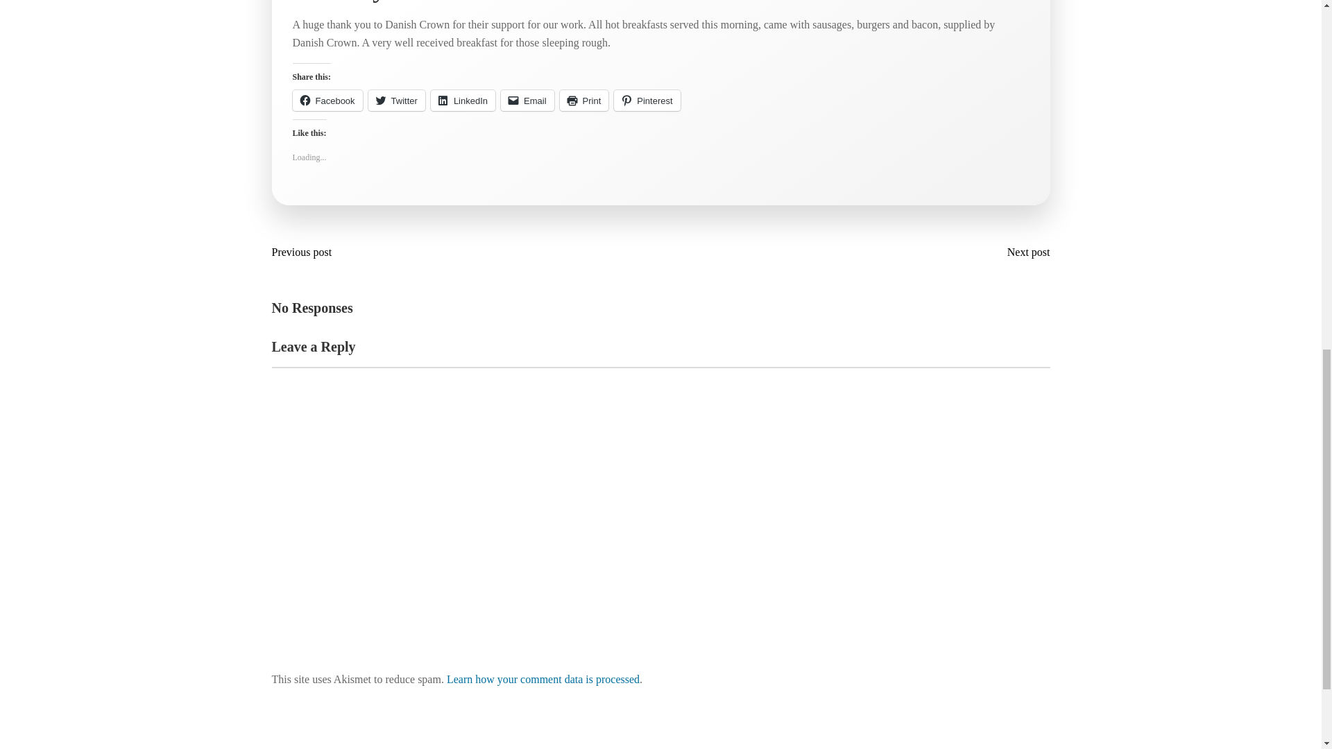  What do you see at coordinates (397, 100) in the screenshot?
I see `Twitter` at bounding box center [397, 100].